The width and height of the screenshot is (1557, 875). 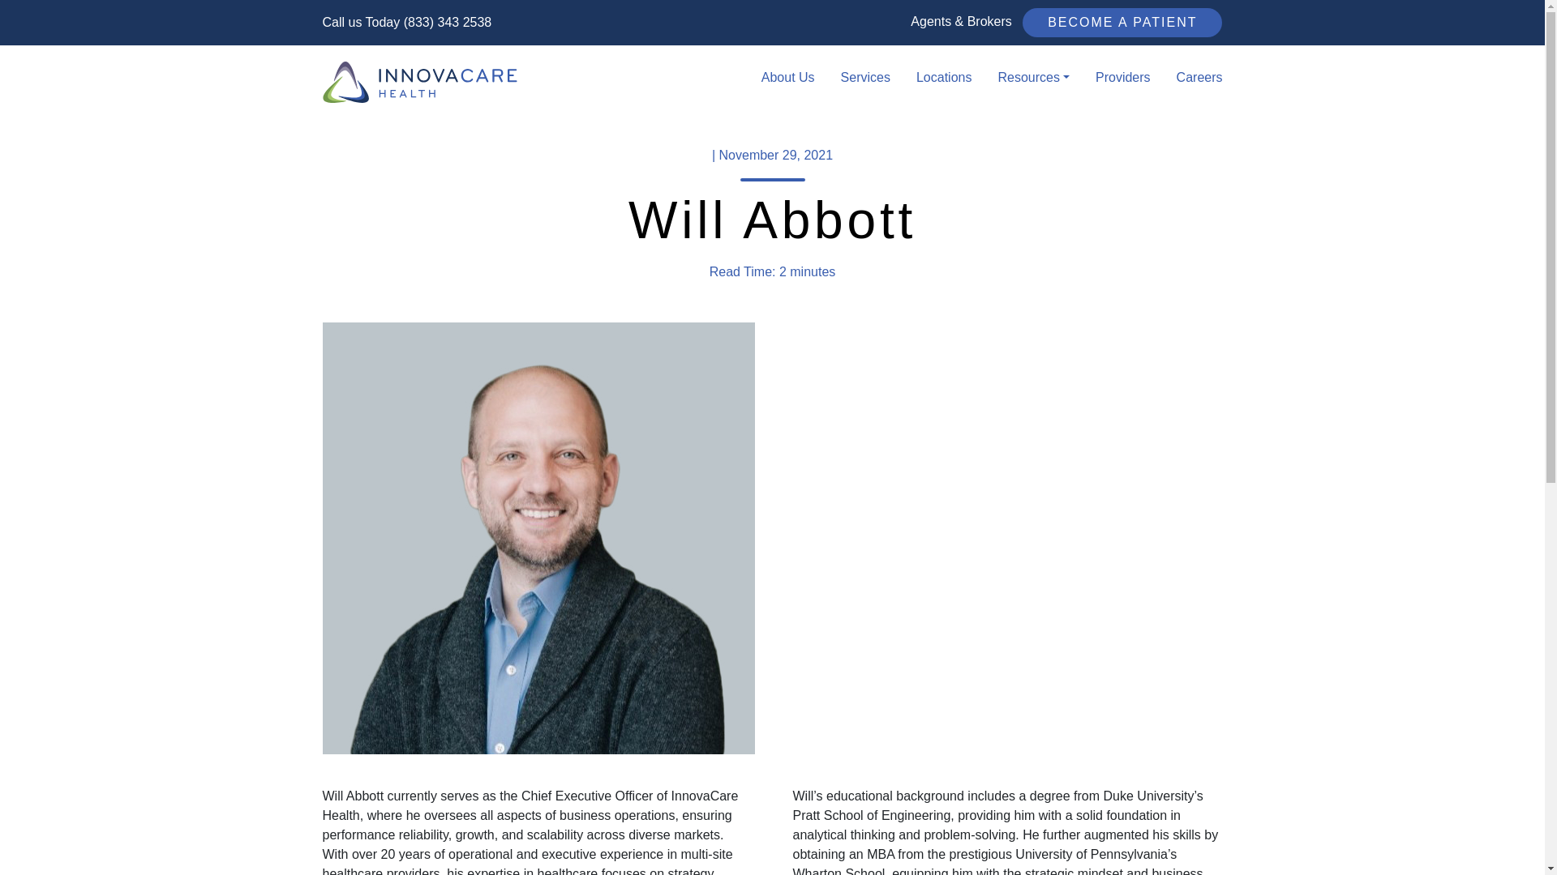 I want to click on About Us, so click(x=788, y=77).